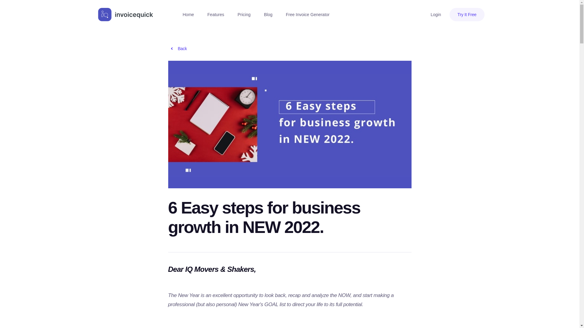  I want to click on Pricing, so click(244, 15).